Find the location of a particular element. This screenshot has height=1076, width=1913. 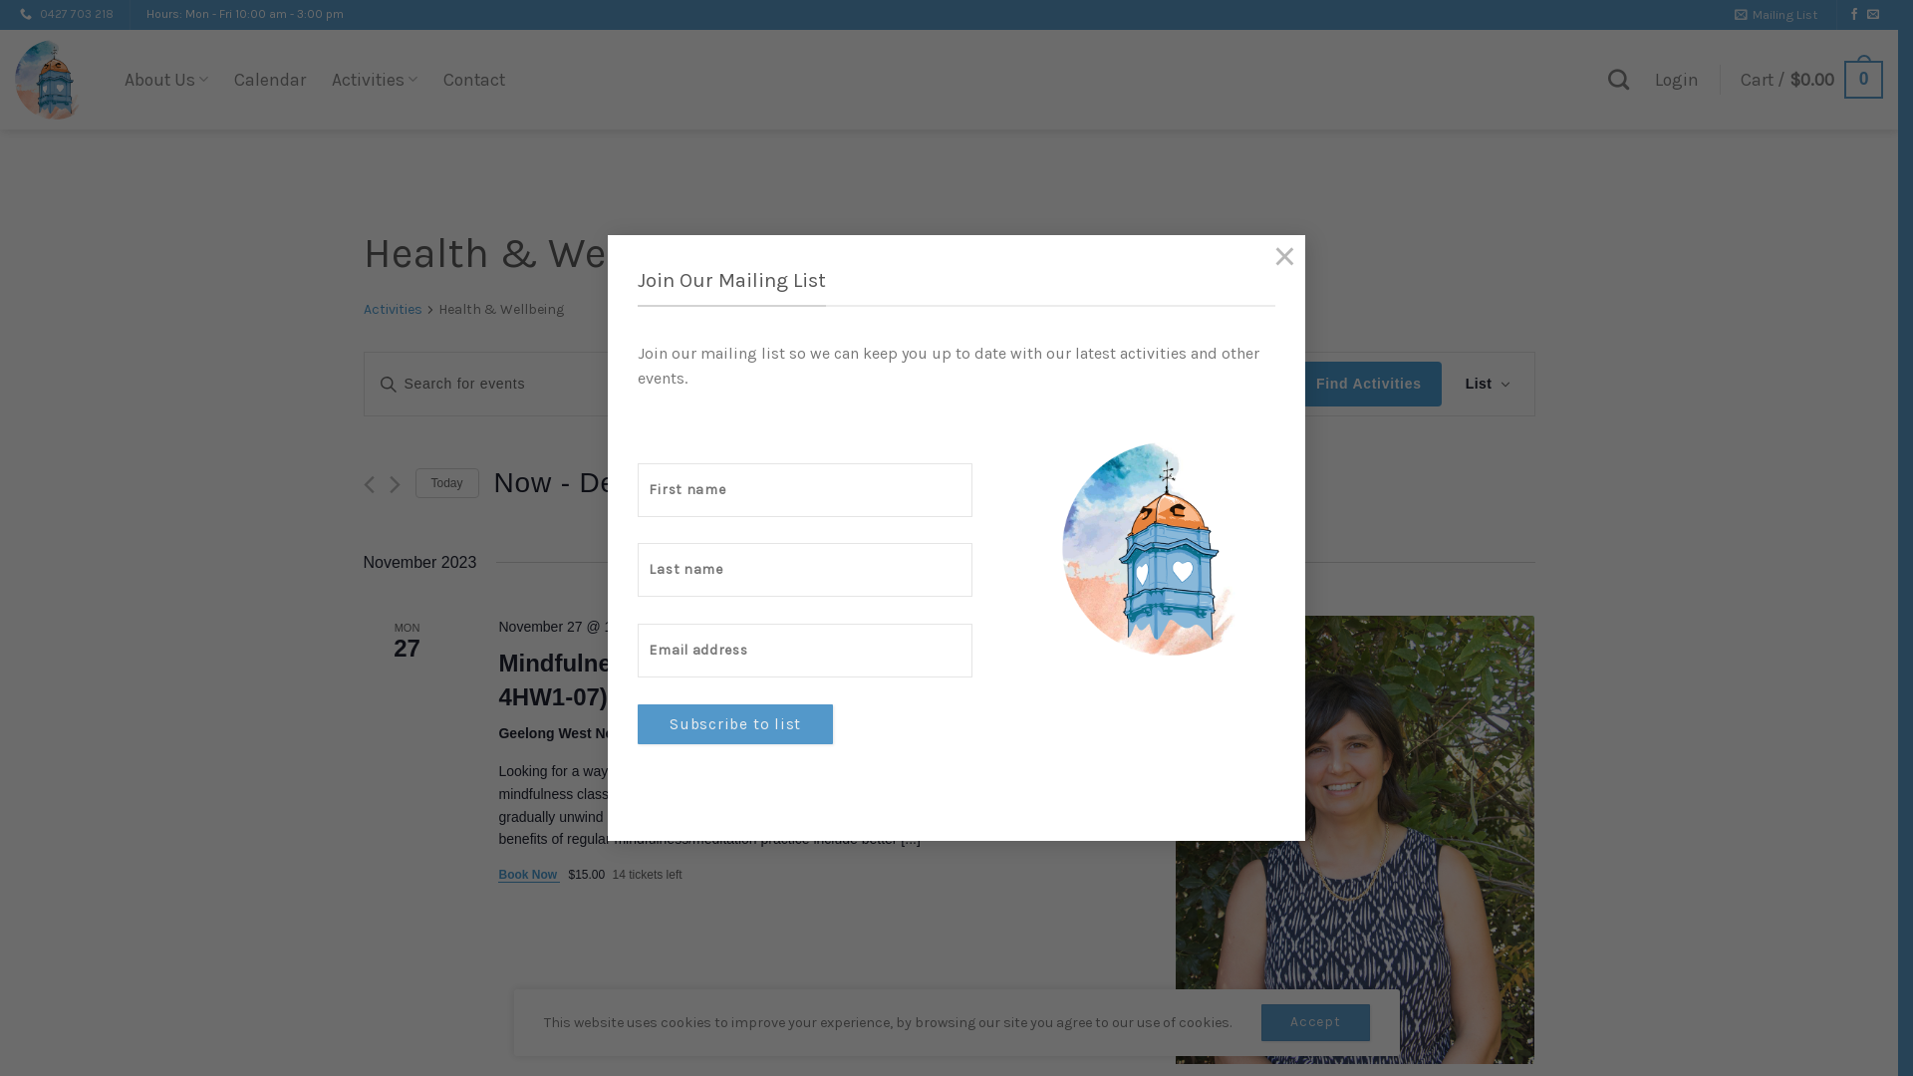

Book Now is located at coordinates (529, 875).